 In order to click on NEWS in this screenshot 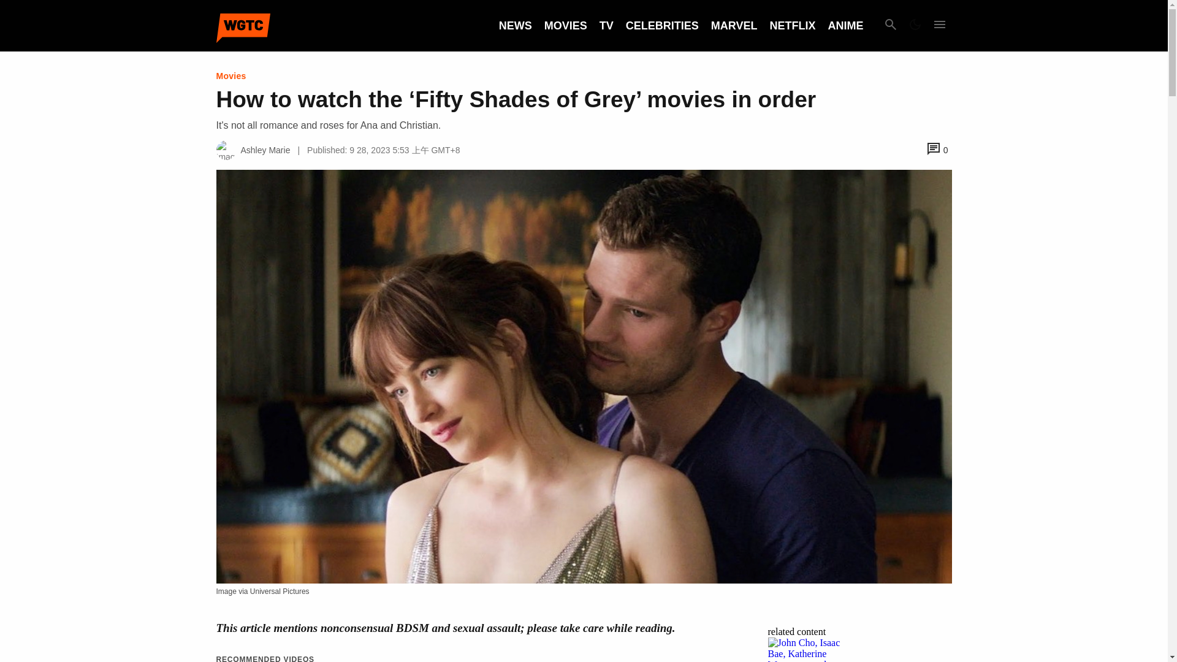, I will do `click(515, 26)`.